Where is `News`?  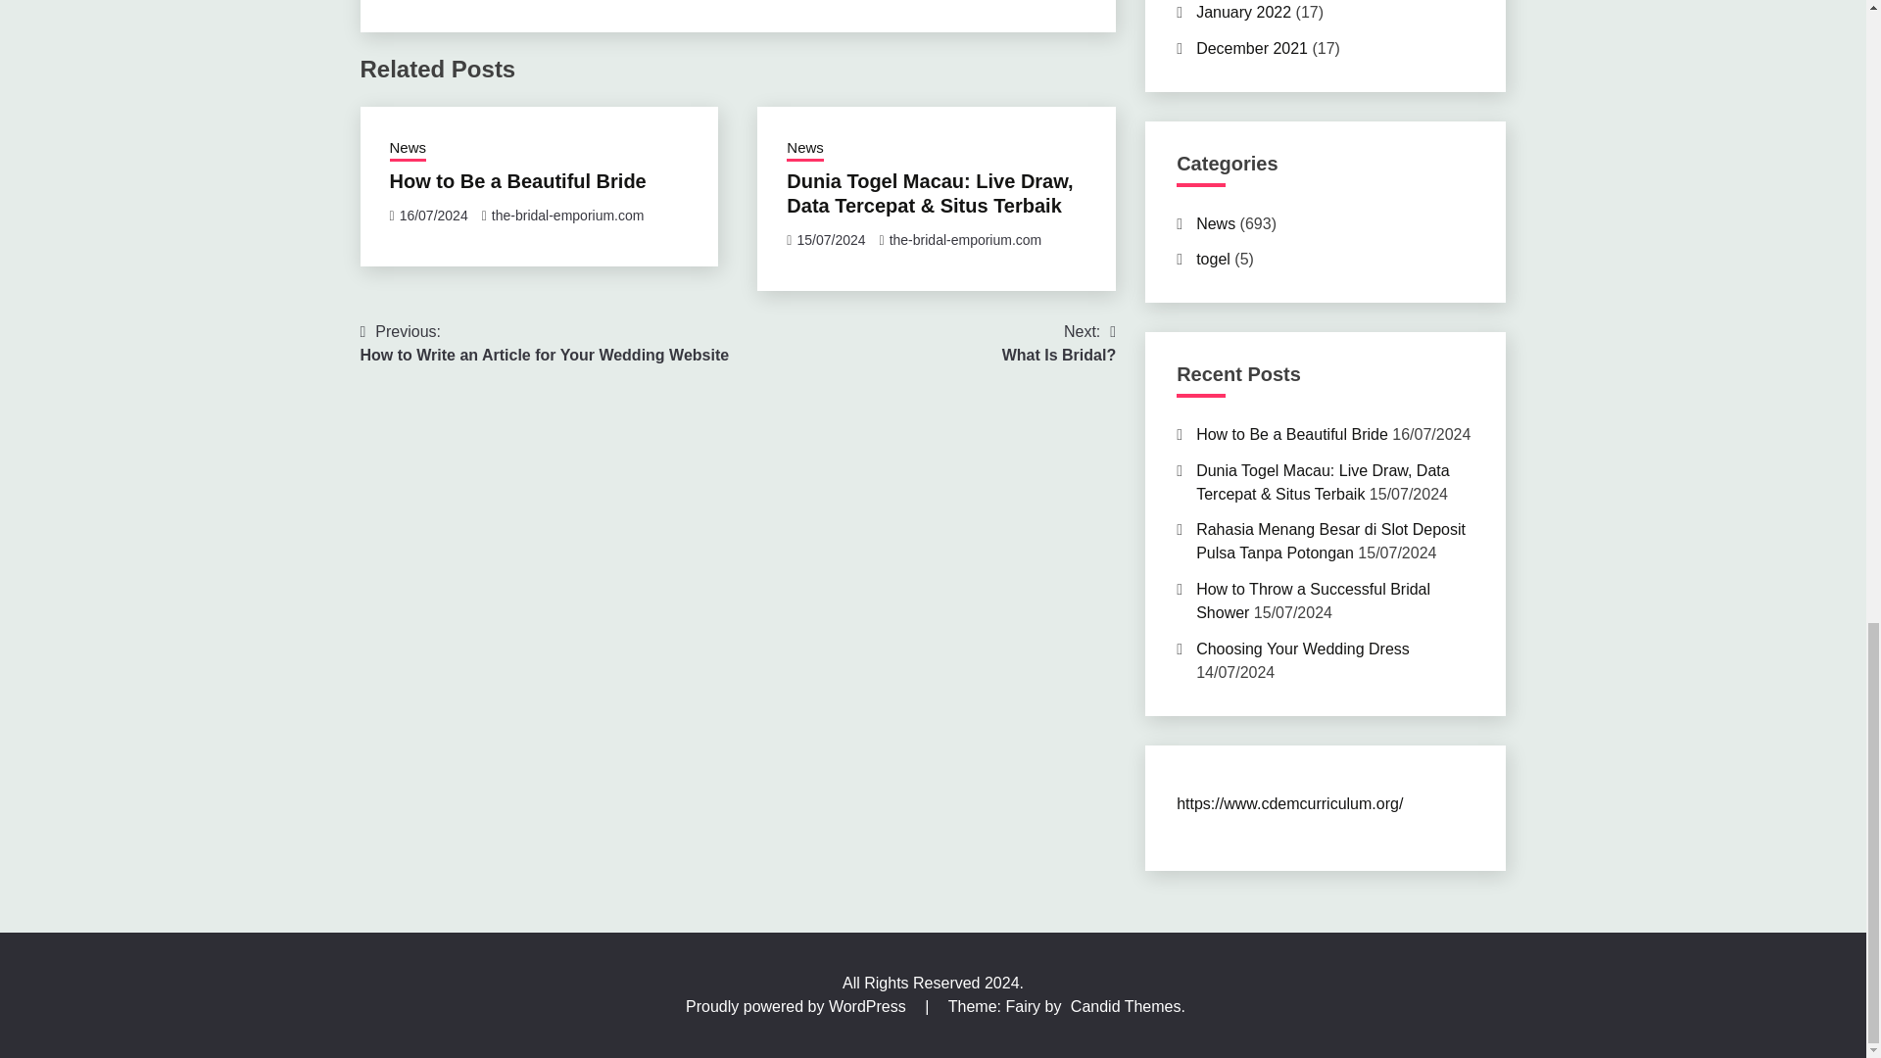 News is located at coordinates (545, 343).